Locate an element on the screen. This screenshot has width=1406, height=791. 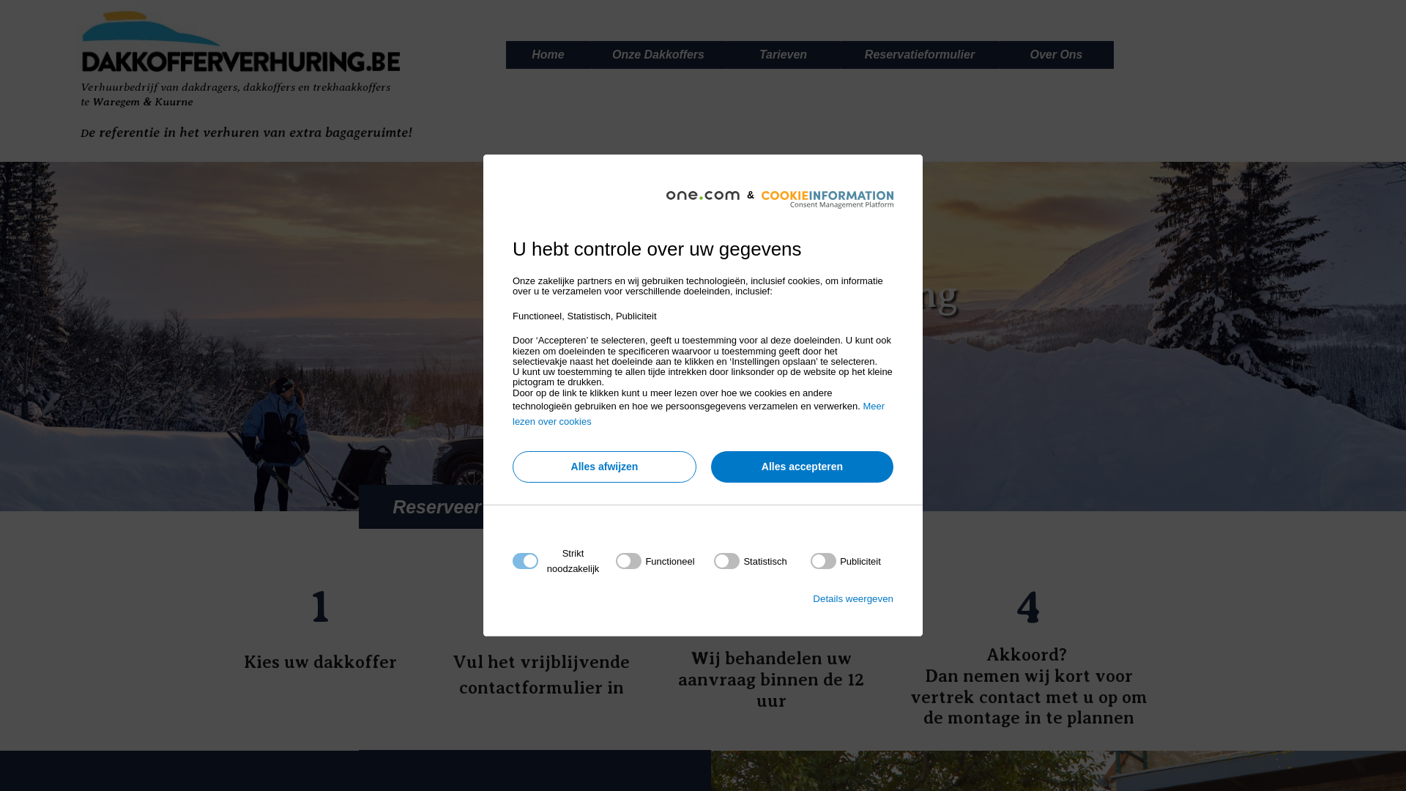
Functioneel is located at coordinates (699, 738).